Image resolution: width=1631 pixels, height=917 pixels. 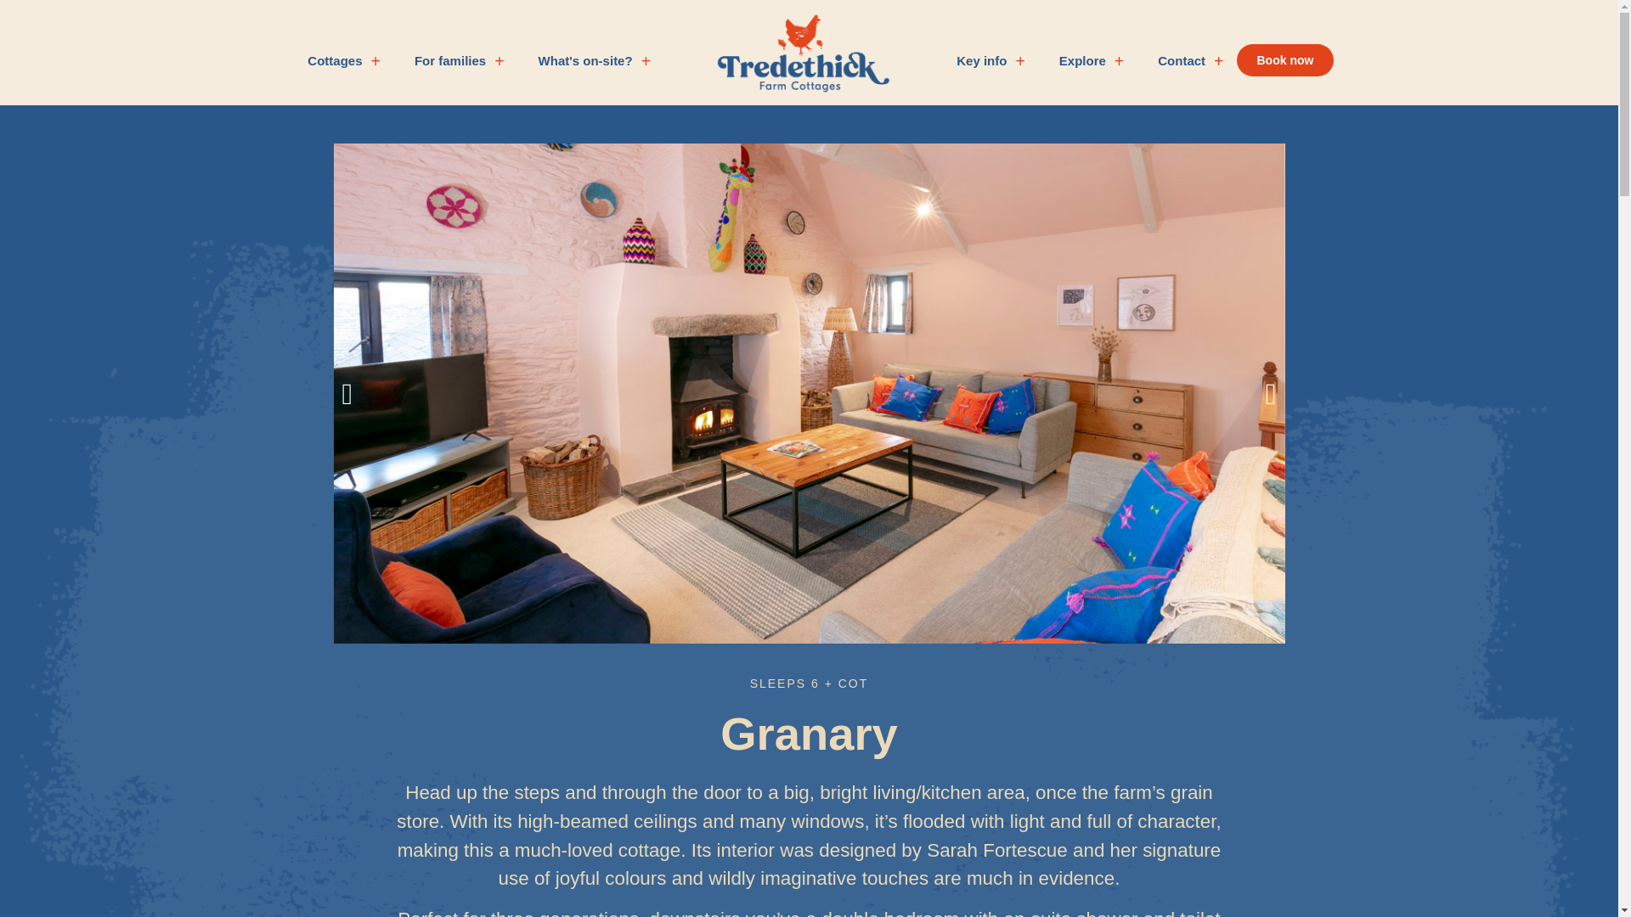 What do you see at coordinates (459, 73) in the screenshot?
I see `For families` at bounding box center [459, 73].